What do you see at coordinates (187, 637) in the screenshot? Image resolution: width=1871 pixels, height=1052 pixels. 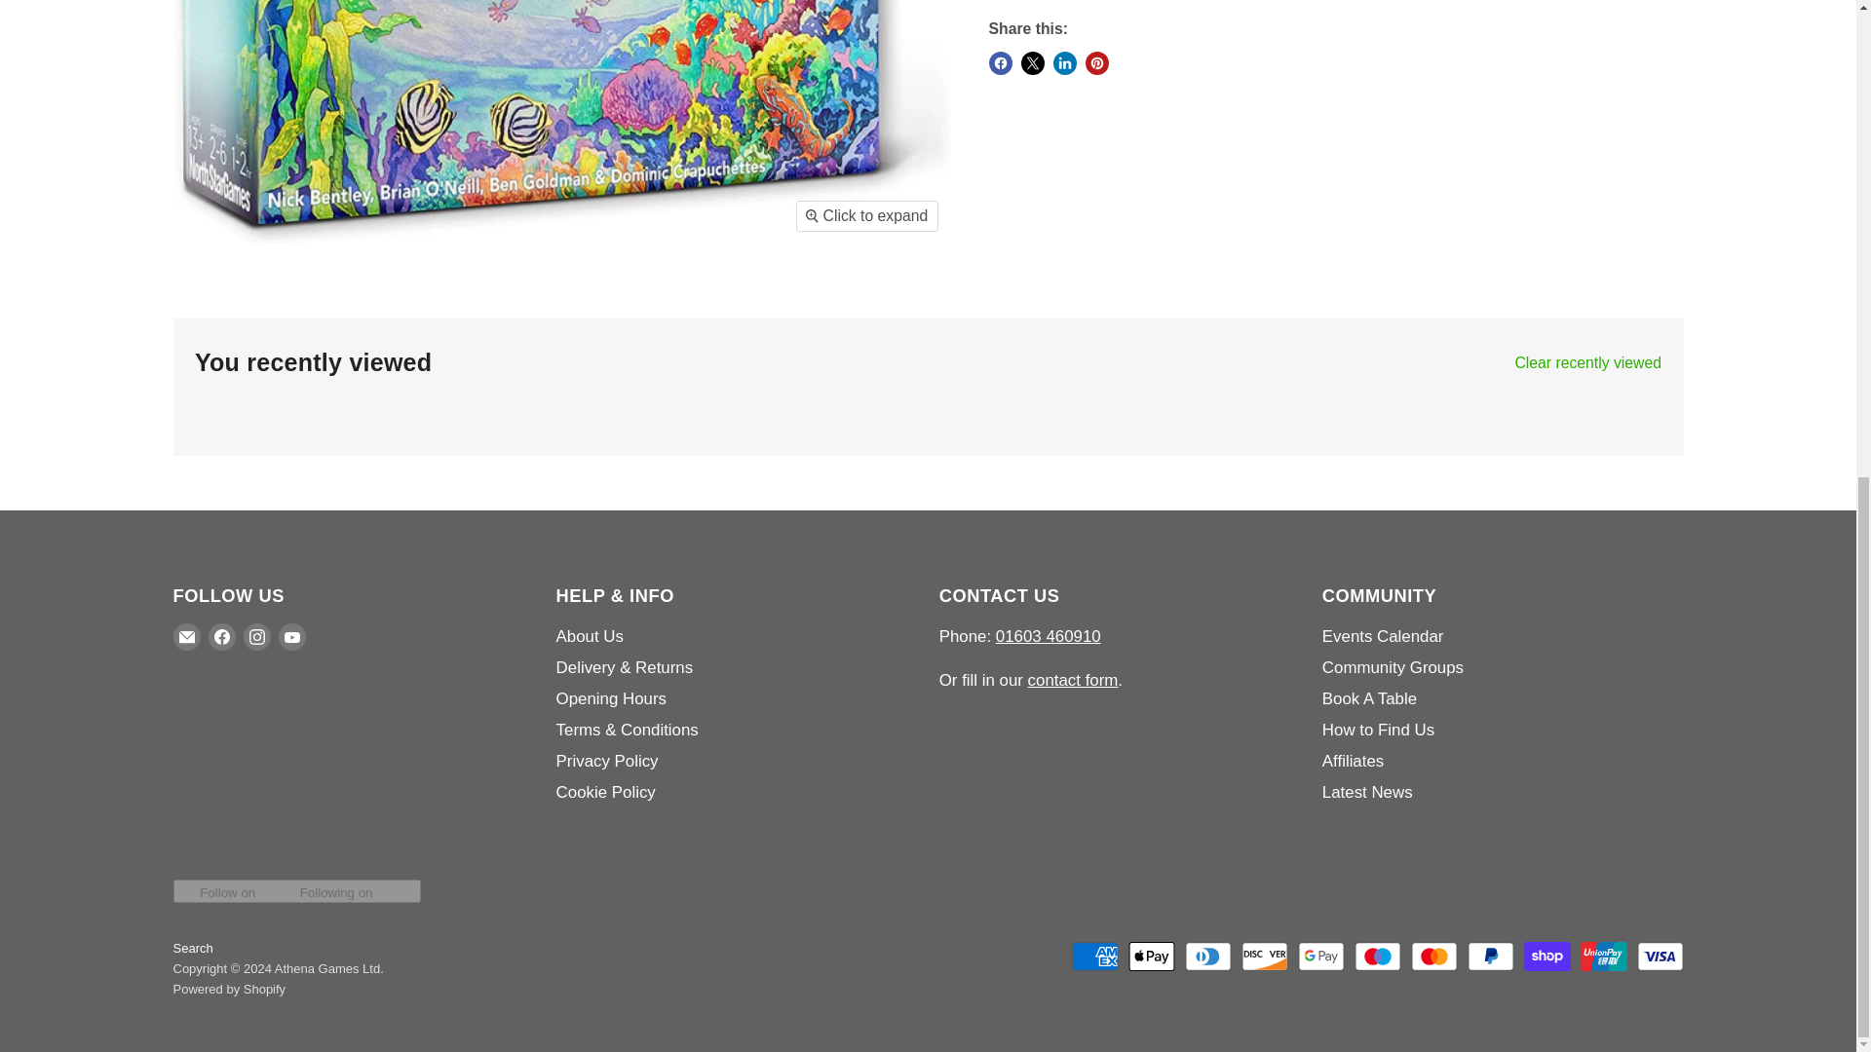 I see `Email` at bounding box center [187, 637].